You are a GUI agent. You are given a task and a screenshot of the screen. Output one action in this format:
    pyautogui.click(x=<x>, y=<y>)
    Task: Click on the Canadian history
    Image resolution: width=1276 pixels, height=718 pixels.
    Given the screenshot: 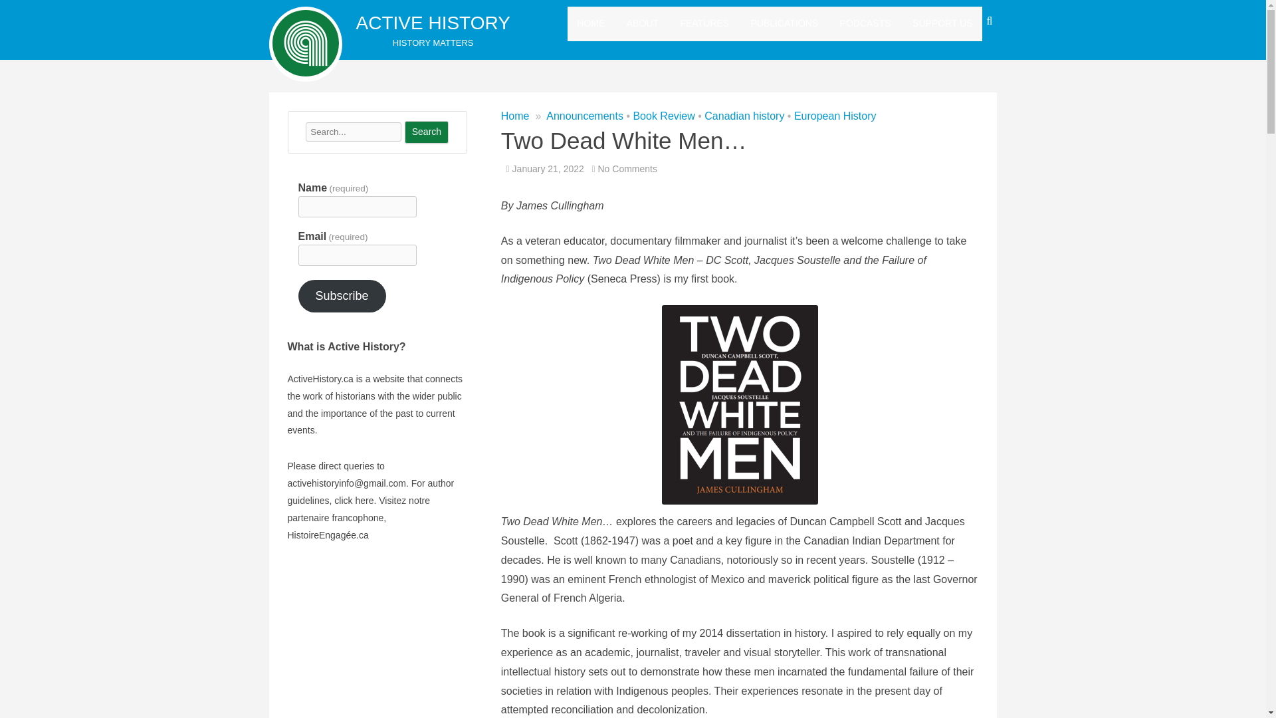 What is the action you would take?
    pyautogui.click(x=744, y=116)
    